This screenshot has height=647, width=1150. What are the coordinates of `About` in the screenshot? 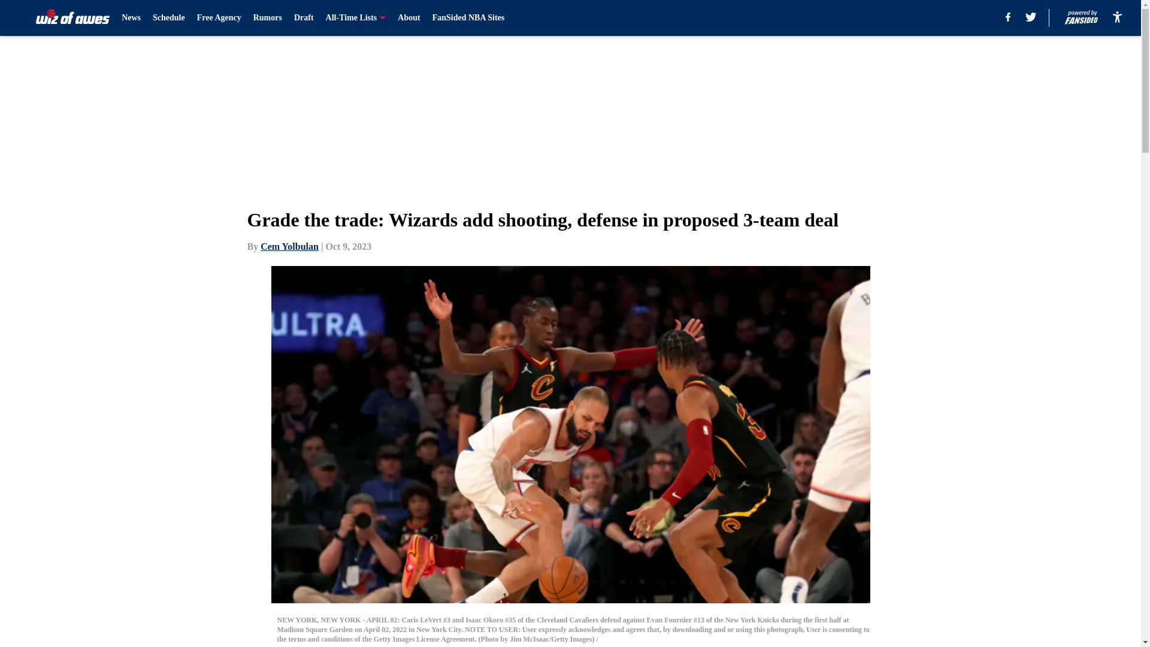 It's located at (408, 18).